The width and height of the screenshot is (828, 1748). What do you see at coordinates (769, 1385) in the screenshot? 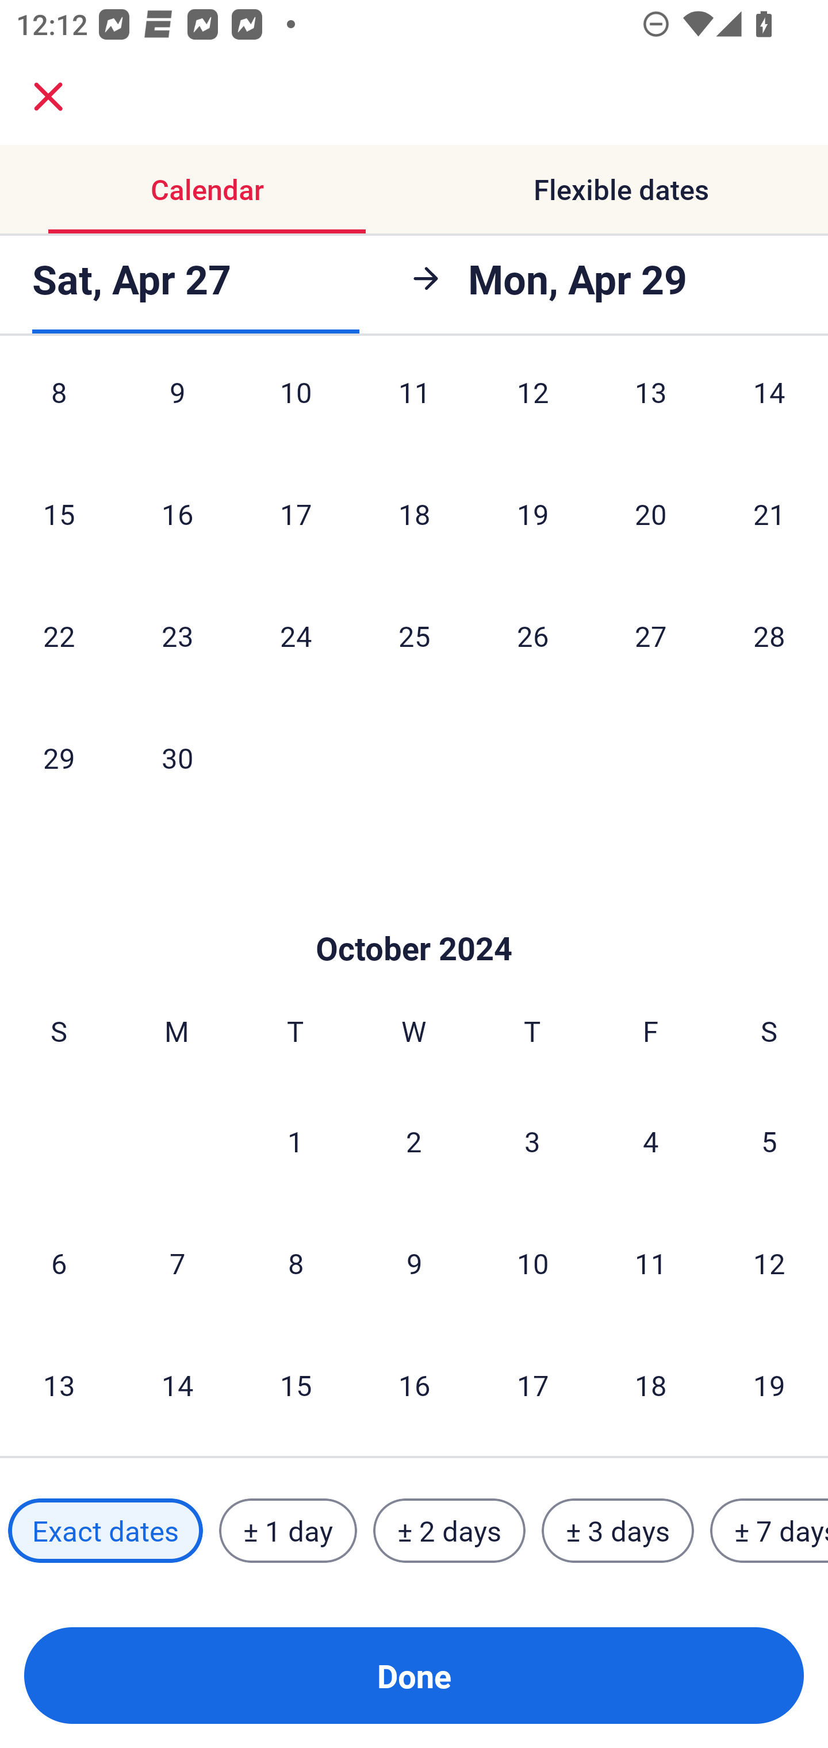
I see `19 Saturday, October 19, 2024` at bounding box center [769, 1385].